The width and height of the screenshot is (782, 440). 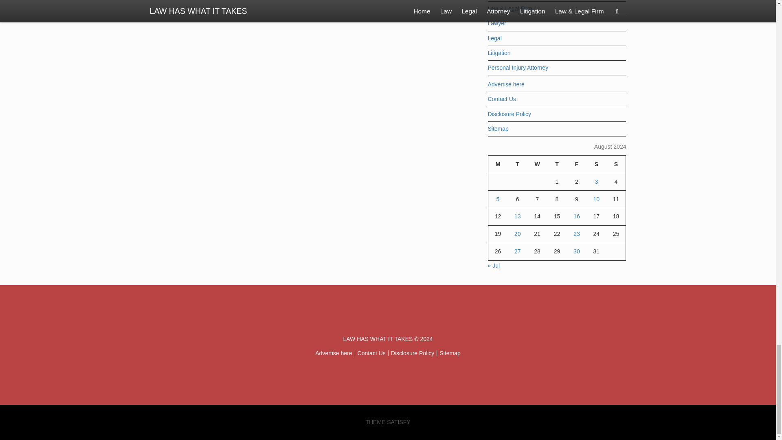 What do you see at coordinates (537, 165) in the screenshot?
I see `Wednesday` at bounding box center [537, 165].